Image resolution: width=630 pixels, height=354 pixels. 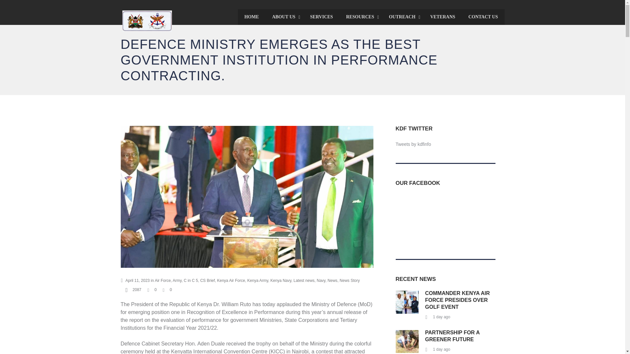 I want to click on Comments - 0, so click(x=167, y=290).